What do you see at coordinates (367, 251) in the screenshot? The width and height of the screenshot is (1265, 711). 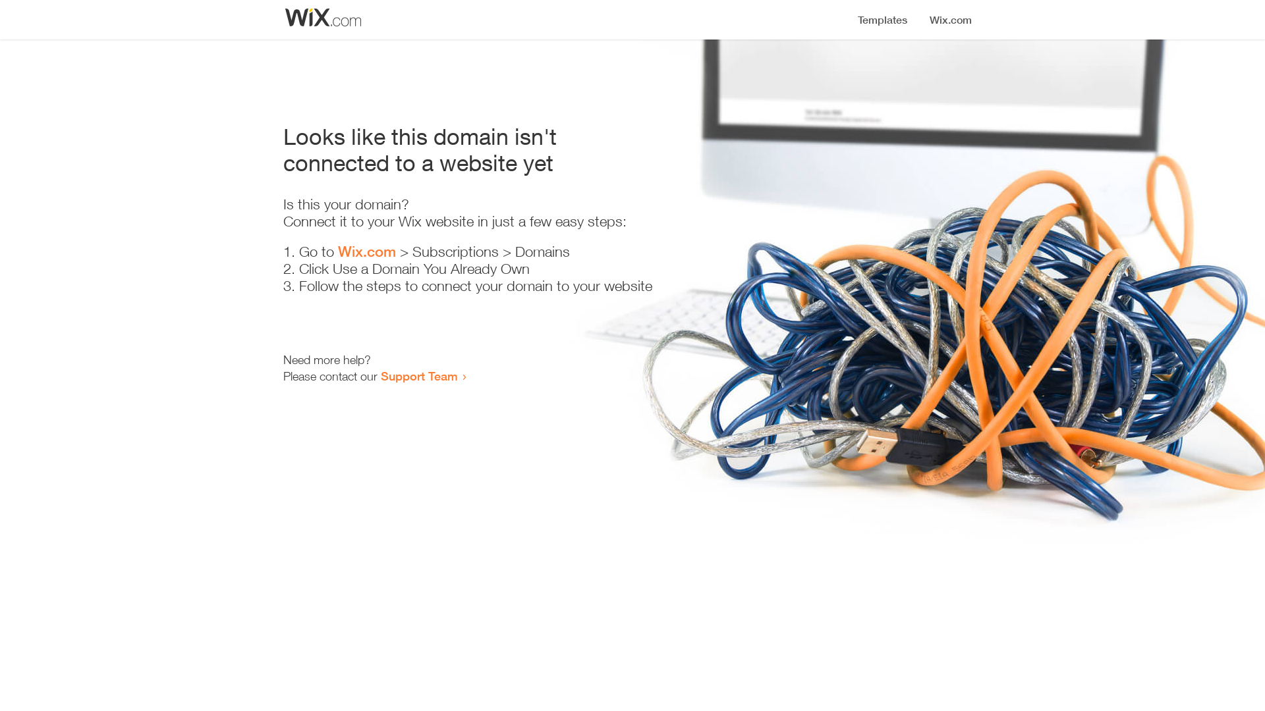 I see `Wix.com` at bounding box center [367, 251].